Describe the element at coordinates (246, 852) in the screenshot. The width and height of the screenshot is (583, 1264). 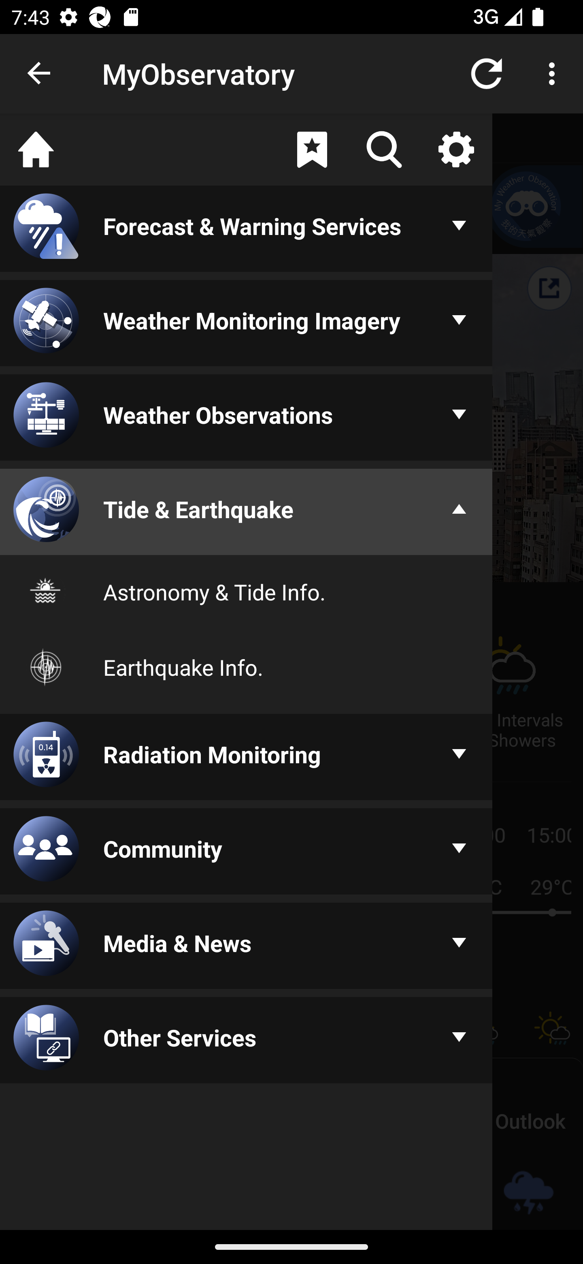
I see `Community Collapsed` at that location.